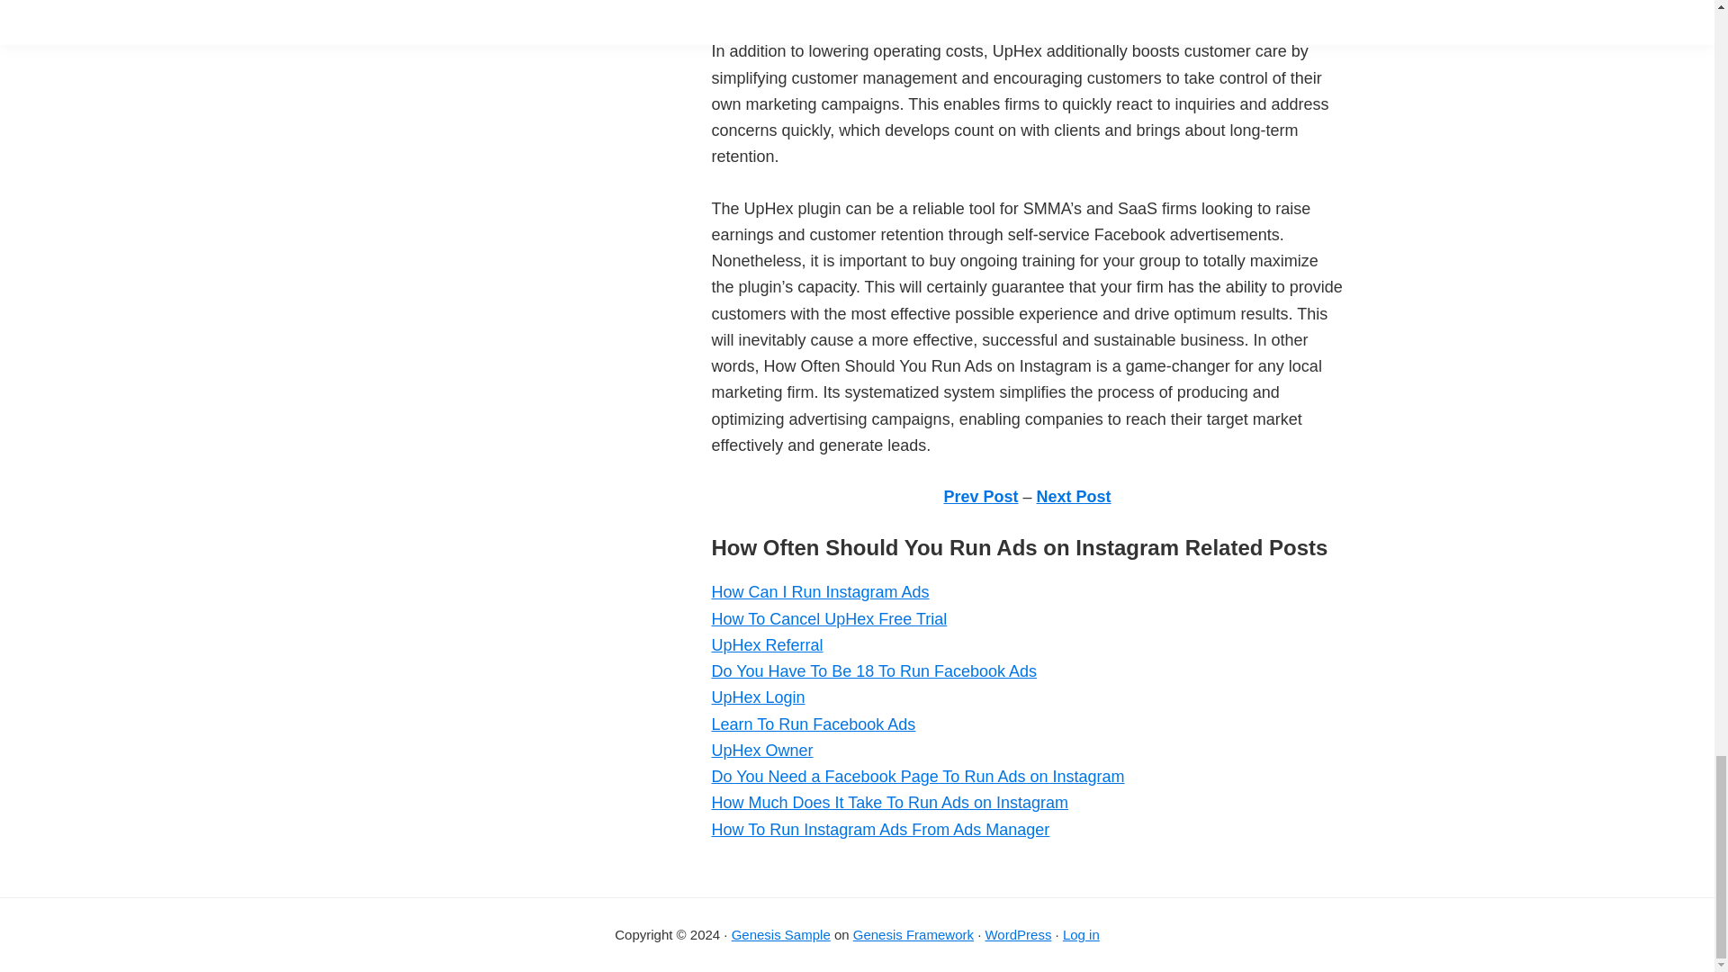  What do you see at coordinates (819, 592) in the screenshot?
I see `How Can I Run Instagram Ads` at bounding box center [819, 592].